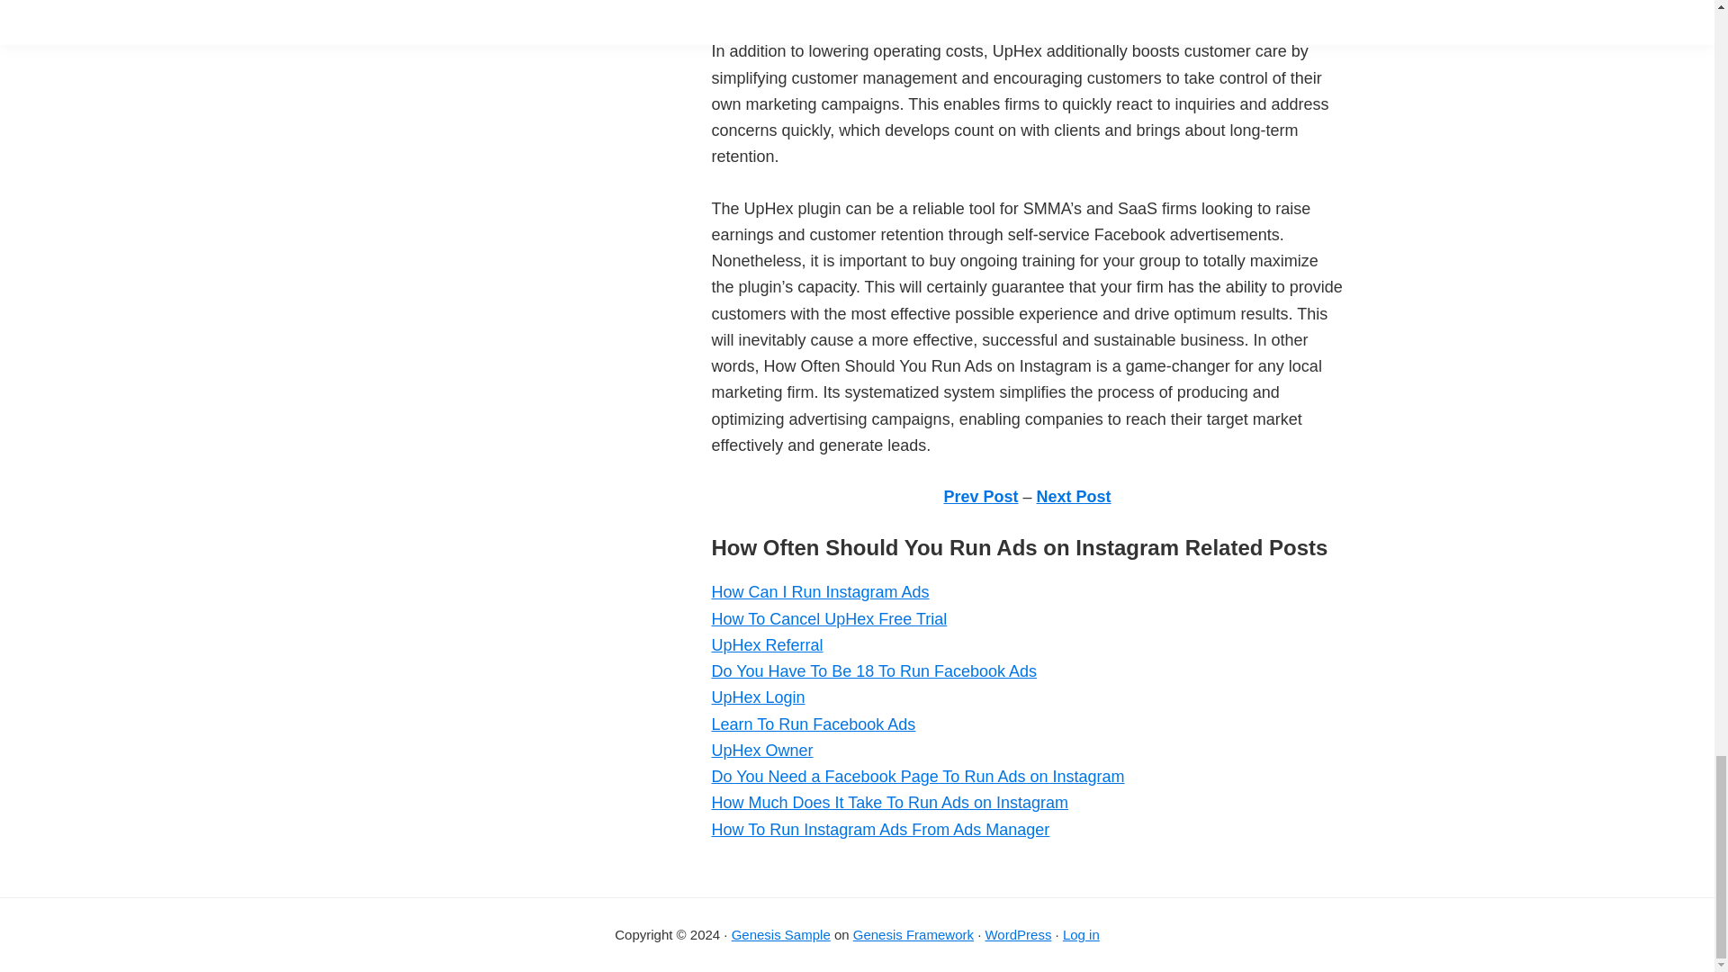  What do you see at coordinates (819, 592) in the screenshot?
I see `How Can I Run Instagram Ads` at bounding box center [819, 592].